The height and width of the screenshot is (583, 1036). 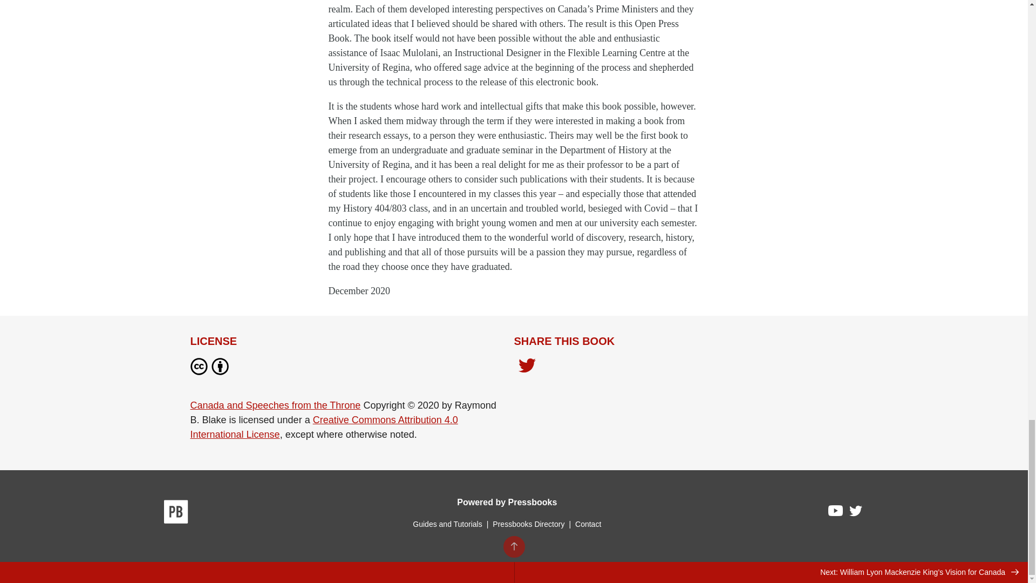 I want to click on Pressbooks Directory, so click(x=528, y=524).